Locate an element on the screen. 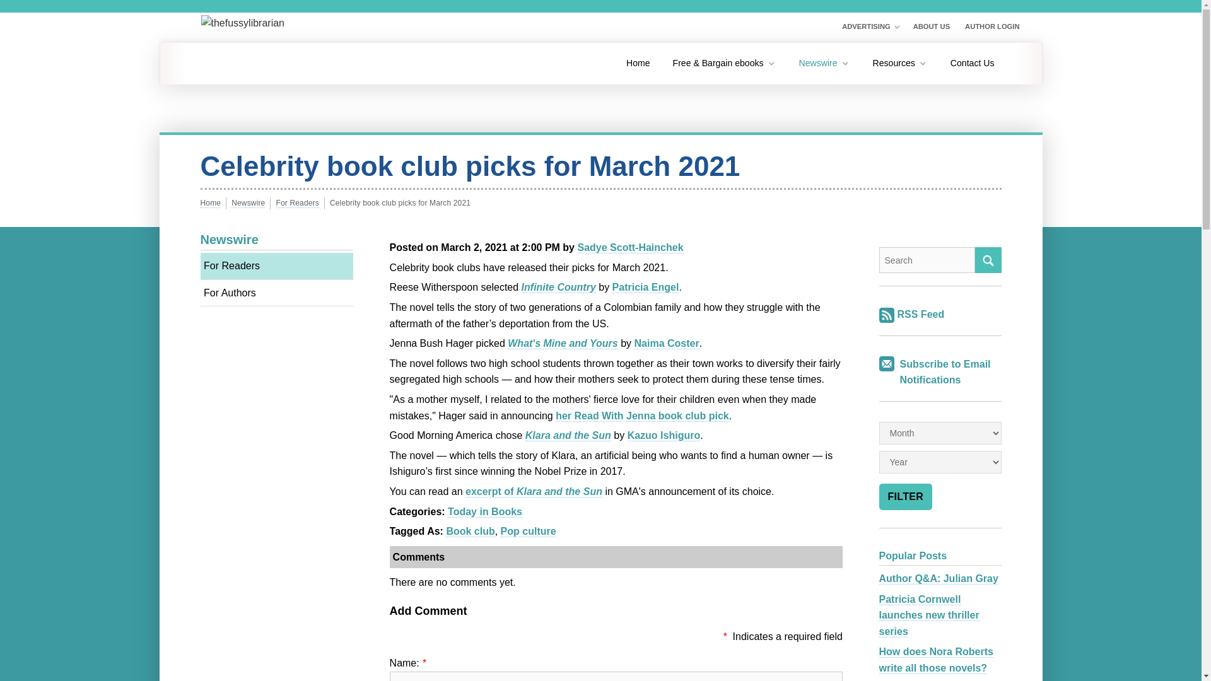 The image size is (1211, 681). Newswire is located at coordinates (824, 63).